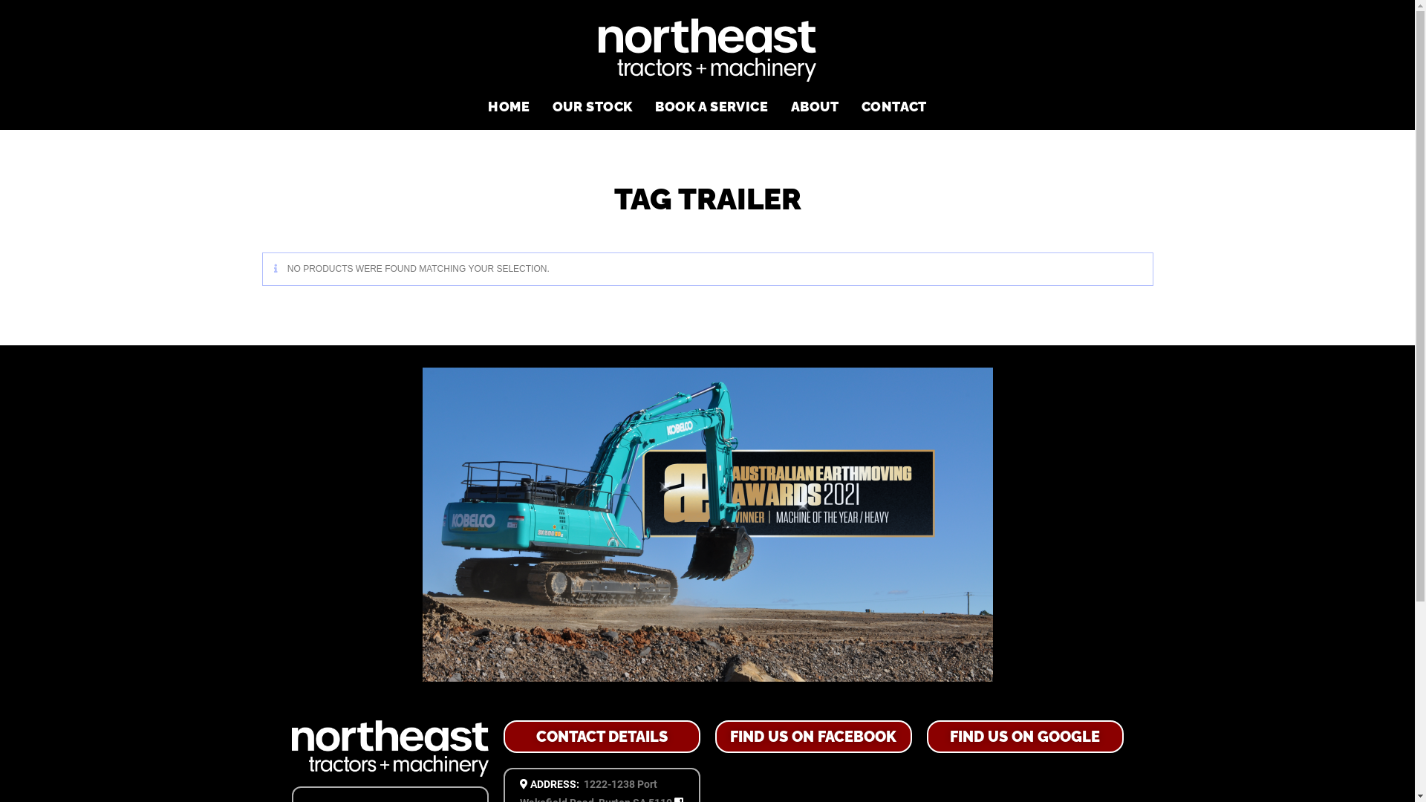 The height and width of the screenshot is (802, 1426). Describe the element at coordinates (593, 107) in the screenshot. I see `OUR STOCK` at that location.